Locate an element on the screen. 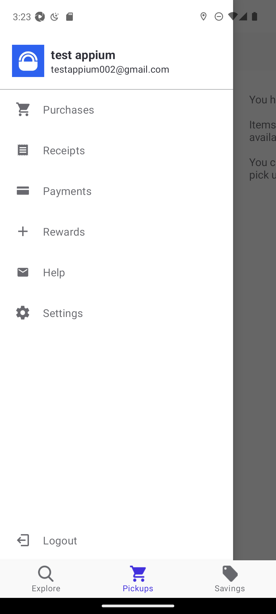 The image size is (276, 614). Payments is located at coordinates (117, 191).